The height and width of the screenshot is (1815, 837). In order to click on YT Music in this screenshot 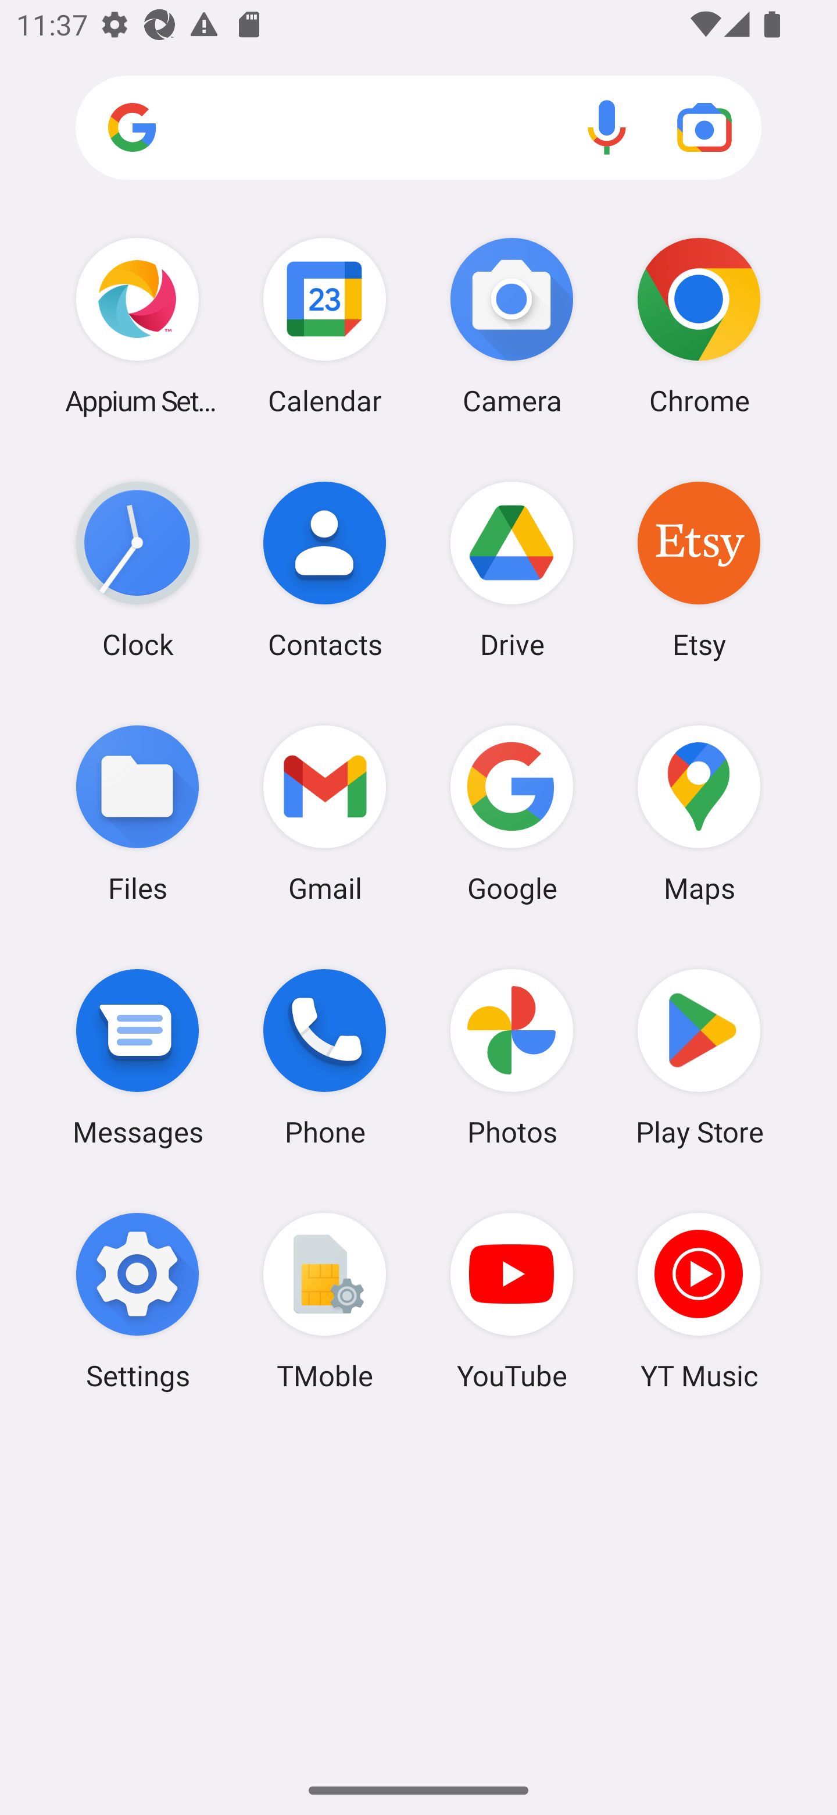, I will do `click(699, 1301)`.